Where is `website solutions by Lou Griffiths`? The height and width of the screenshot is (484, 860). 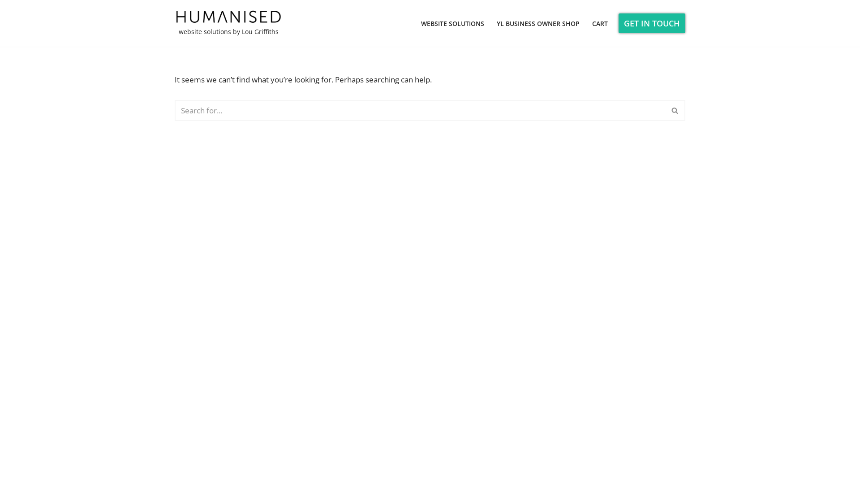 website solutions by Lou Griffiths is located at coordinates (228, 23).